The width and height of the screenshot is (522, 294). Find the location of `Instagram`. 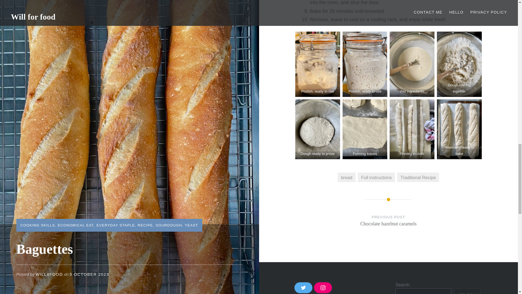

Instagram is located at coordinates (323, 287).